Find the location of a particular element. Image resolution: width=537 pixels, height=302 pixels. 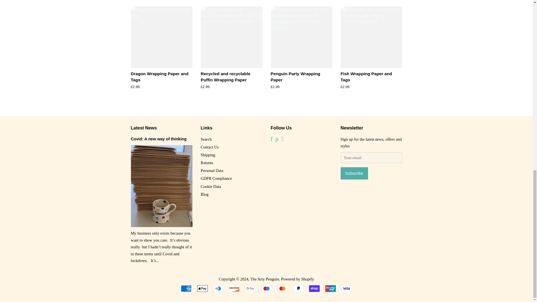

Union Pay is located at coordinates (330, 289).